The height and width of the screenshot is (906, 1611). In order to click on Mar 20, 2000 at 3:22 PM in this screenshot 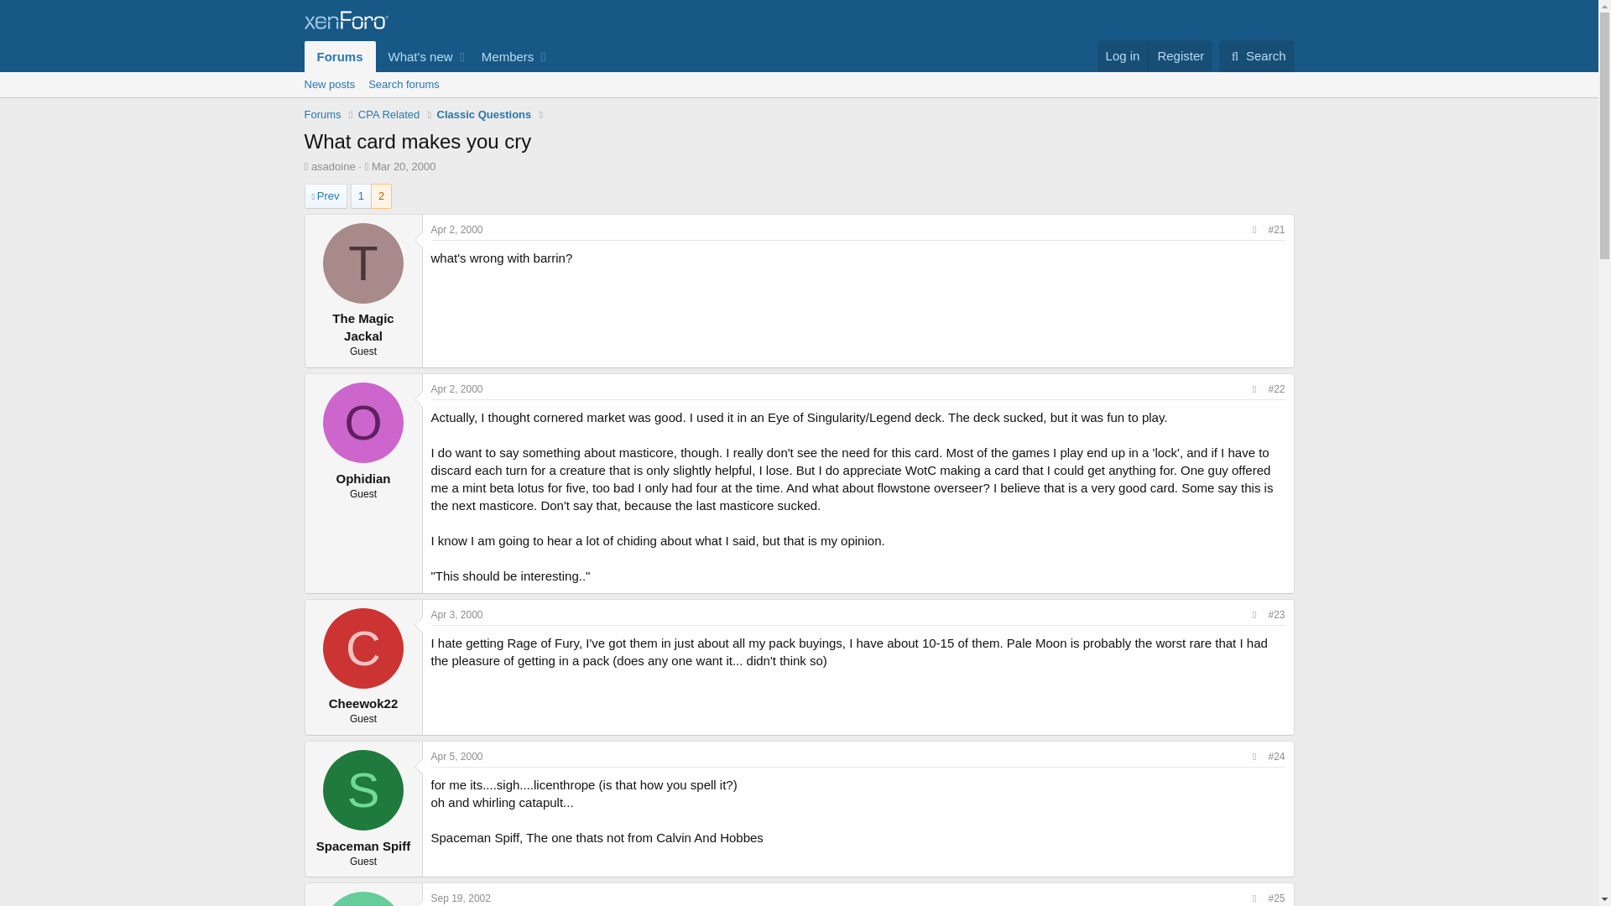, I will do `click(404, 166)`.